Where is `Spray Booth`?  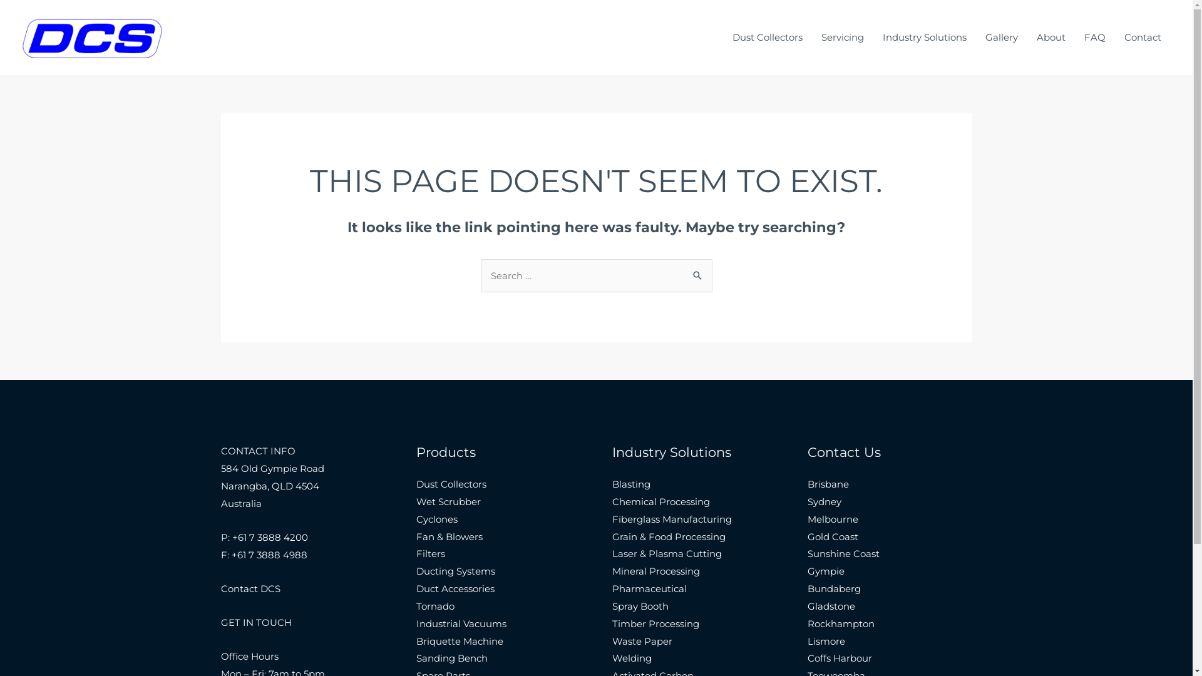
Spray Booth is located at coordinates (640, 606).